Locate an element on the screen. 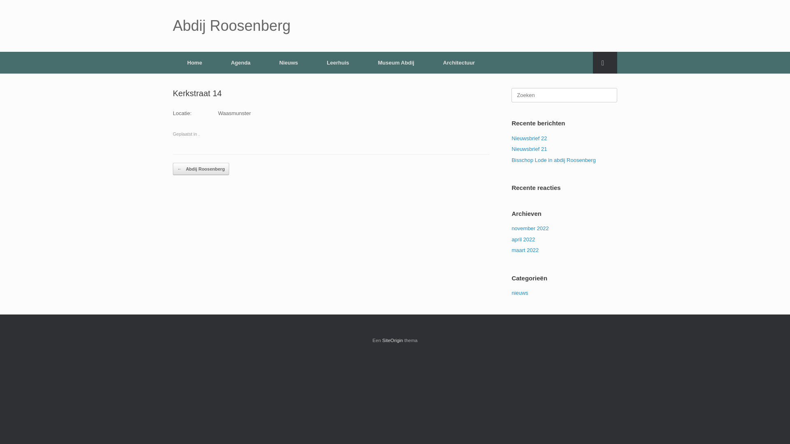 The height and width of the screenshot is (444, 790). november 2022 is located at coordinates (530, 229).